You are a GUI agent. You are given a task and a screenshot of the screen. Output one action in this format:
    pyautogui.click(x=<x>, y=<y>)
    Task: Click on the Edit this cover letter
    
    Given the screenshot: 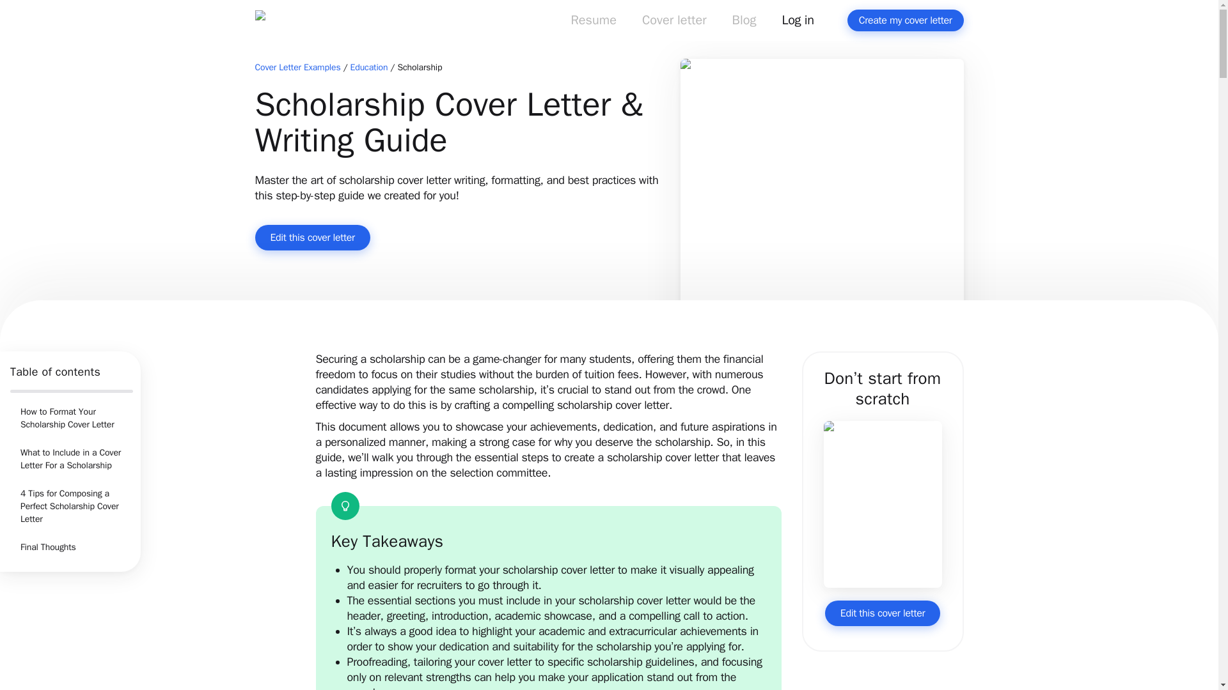 What is the action you would take?
    pyautogui.click(x=311, y=238)
    